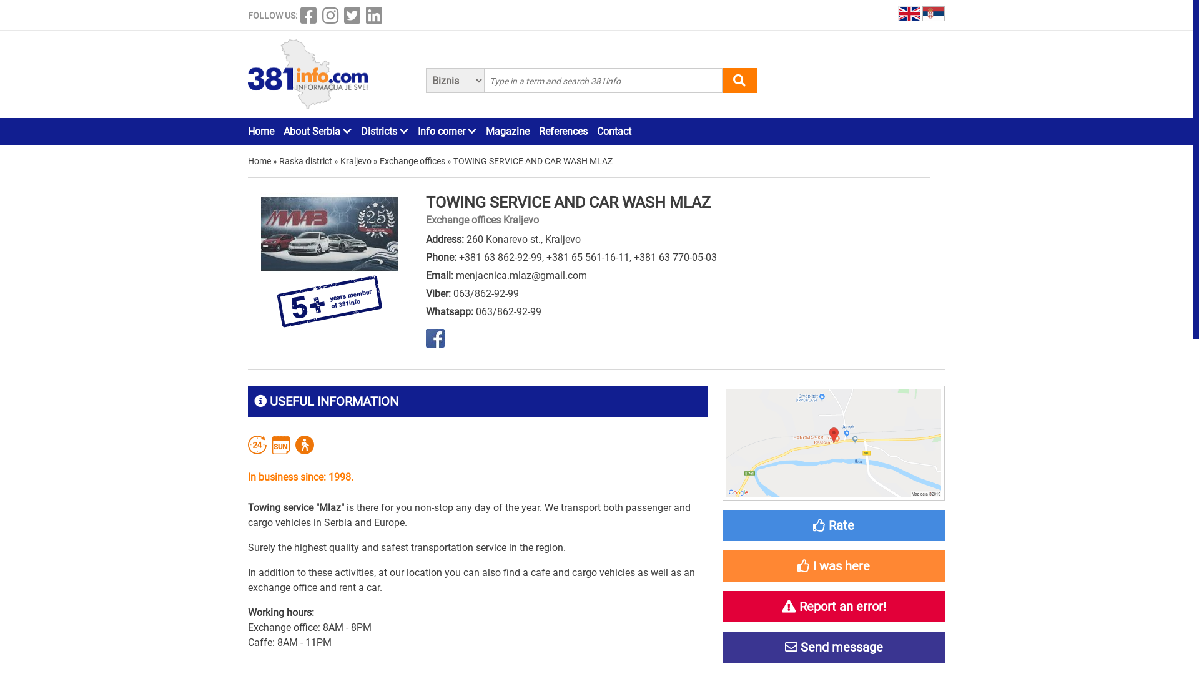 This screenshot has width=1199, height=674. I want to click on Exchange offices, so click(412, 161).